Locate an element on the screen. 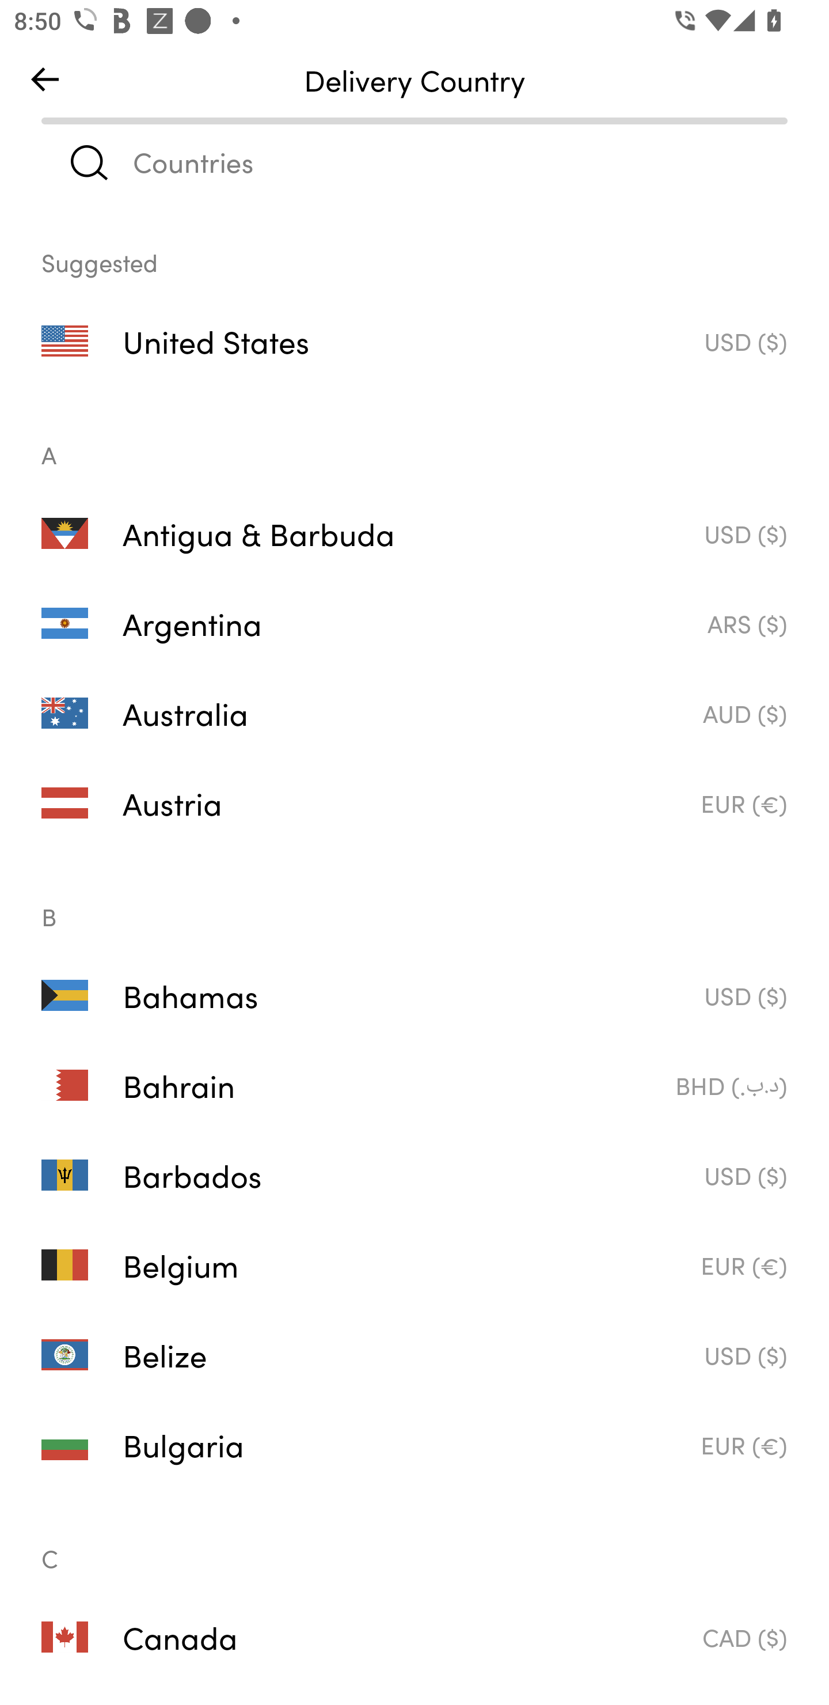 This screenshot has width=829, height=1705. Barbados USD ($) is located at coordinates (414, 1175).